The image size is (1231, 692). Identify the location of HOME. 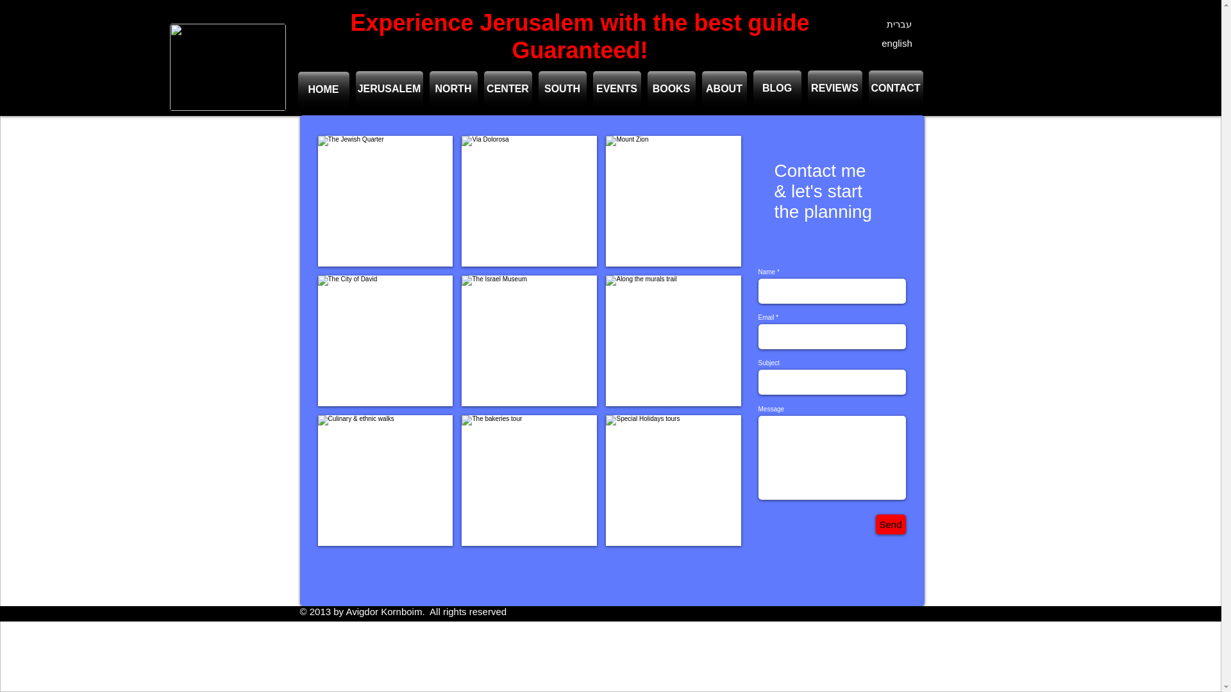
(323, 90).